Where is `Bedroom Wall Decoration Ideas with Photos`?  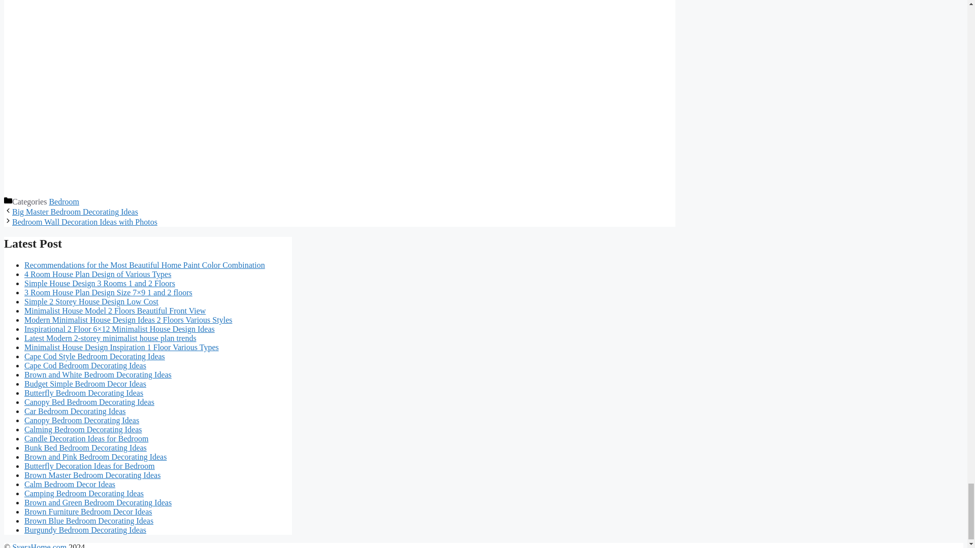
Bedroom Wall Decoration Ideas with Photos is located at coordinates (84, 222).